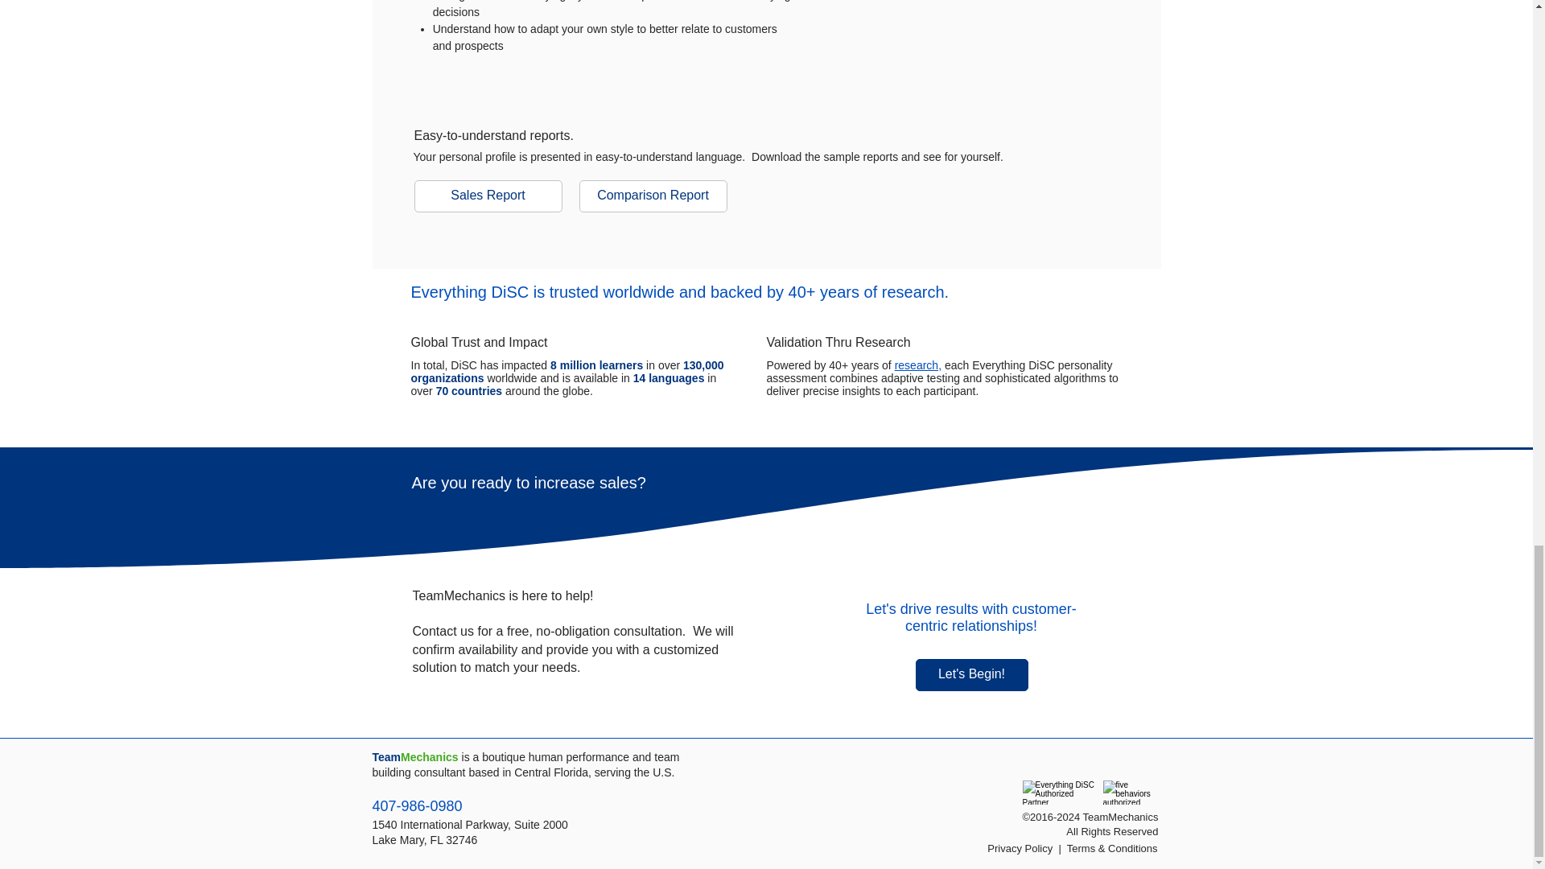  I want to click on Sales Report, so click(488, 196).